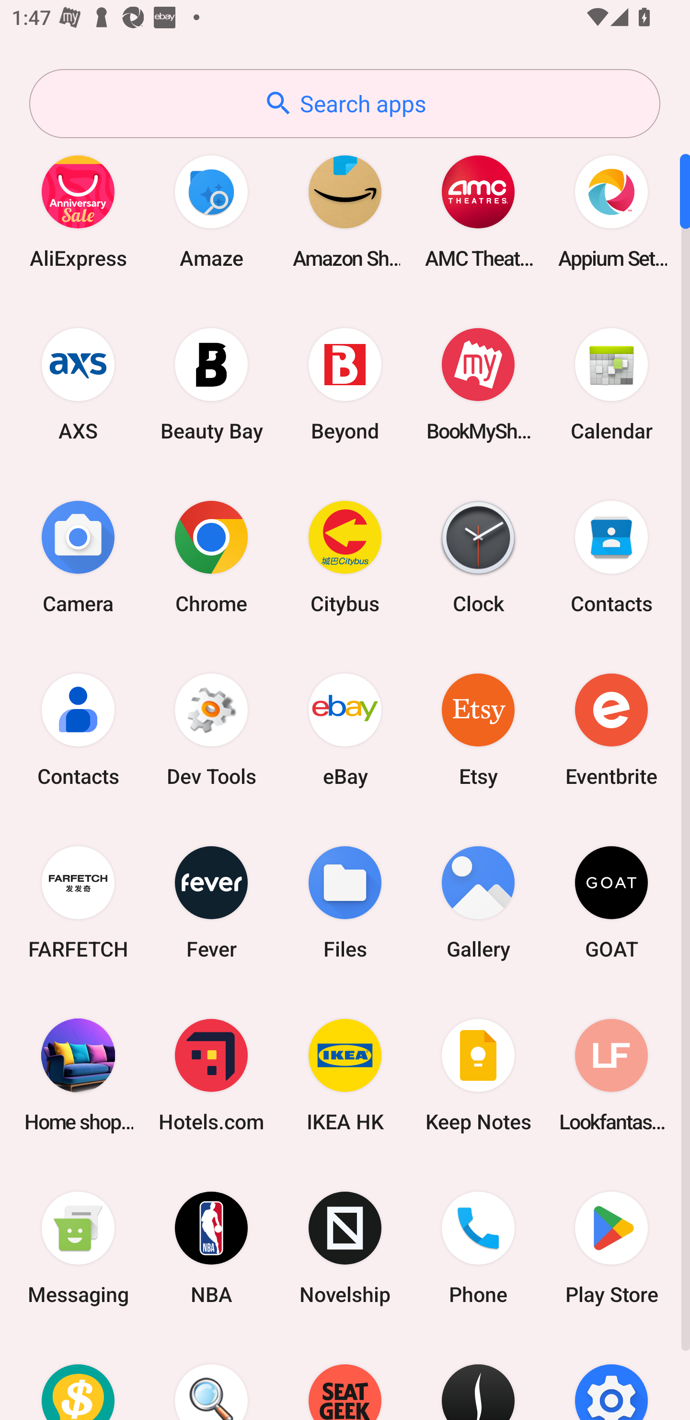  I want to click on GOAT, so click(611, 902).